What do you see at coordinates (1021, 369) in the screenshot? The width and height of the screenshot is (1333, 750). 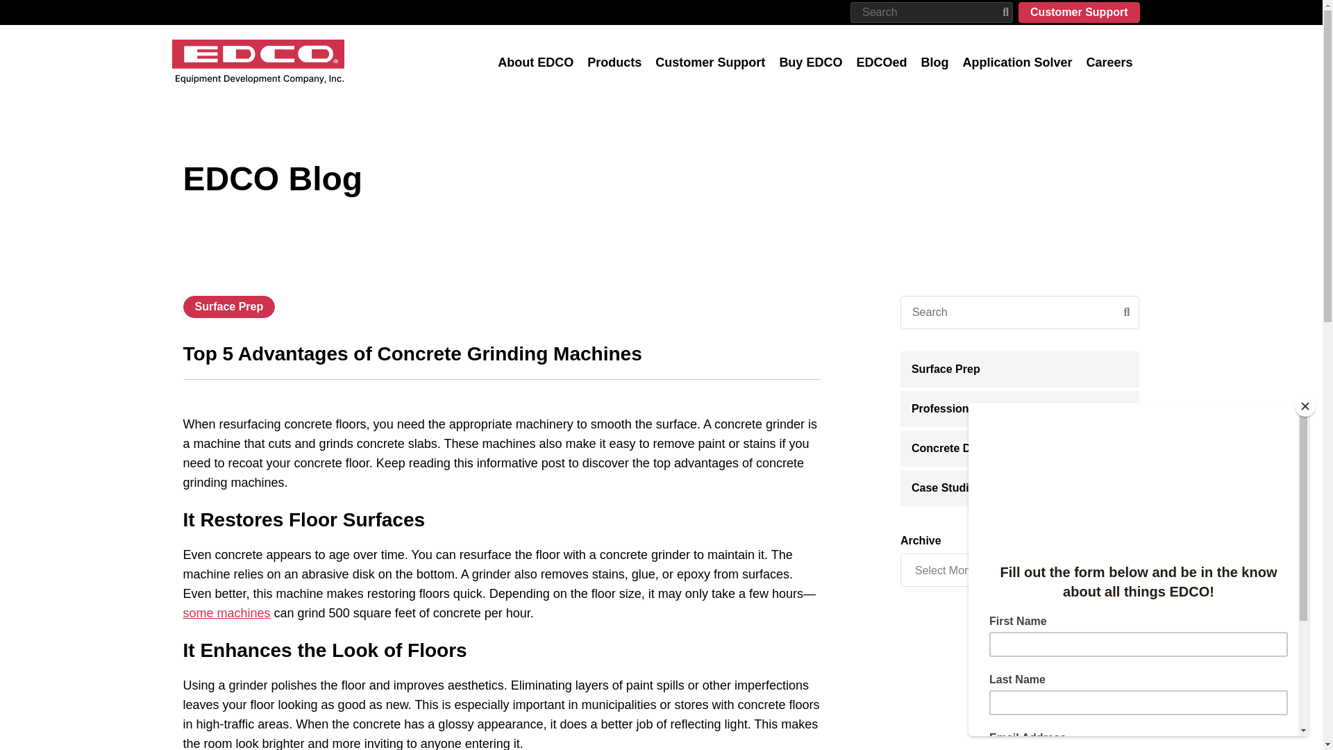 I see `Surface Prep` at bounding box center [1021, 369].